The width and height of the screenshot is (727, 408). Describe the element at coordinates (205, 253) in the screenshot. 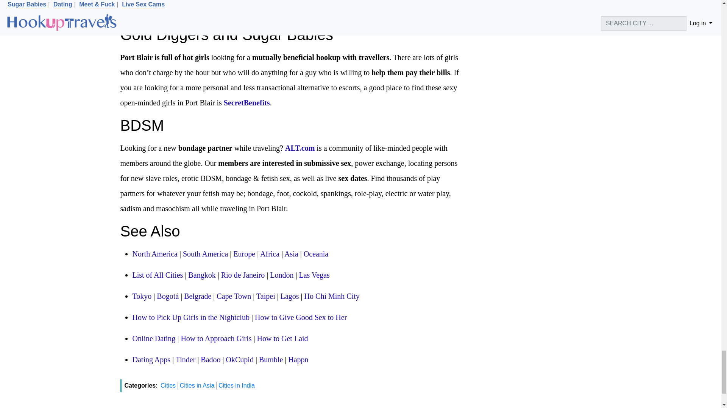

I see `South America` at that location.